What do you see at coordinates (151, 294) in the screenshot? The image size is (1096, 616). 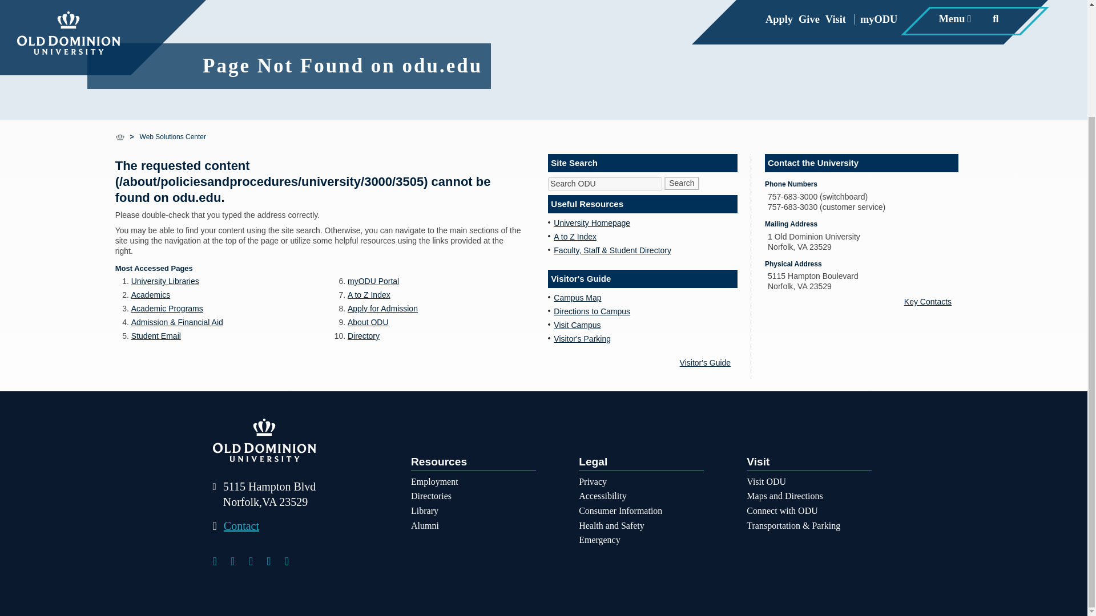 I see `Academics` at bounding box center [151, 294].